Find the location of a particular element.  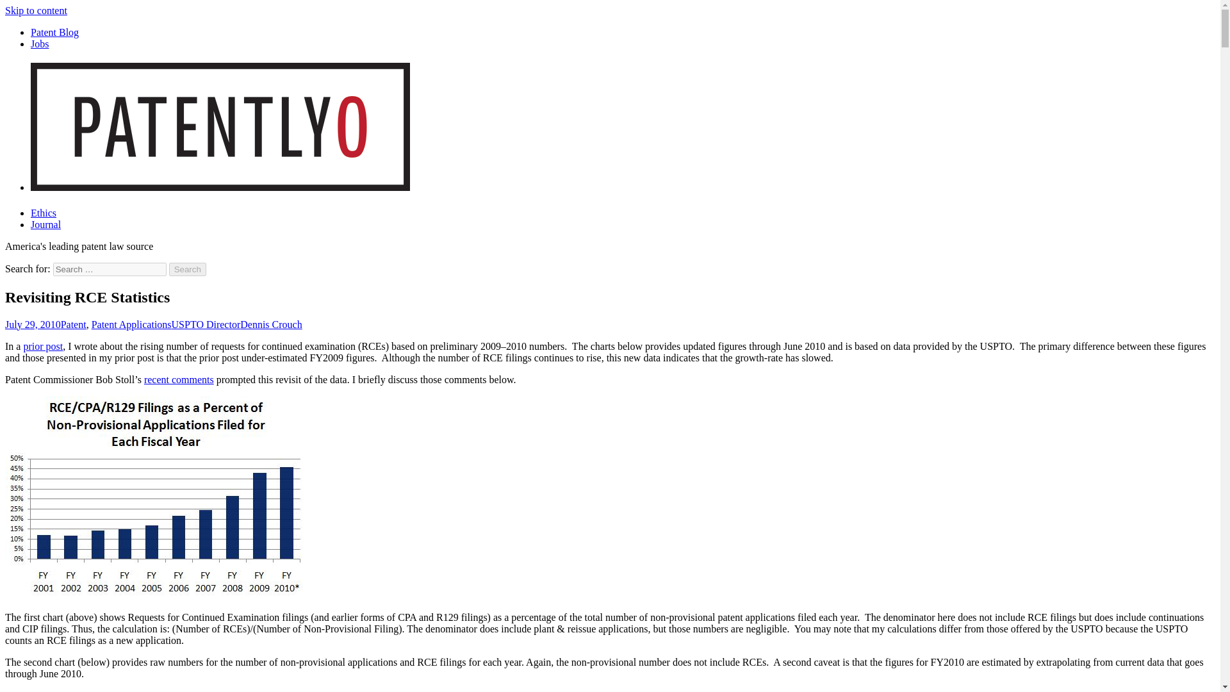

Patent Law Journal from Patently-O is located at coordinates (45, 224).